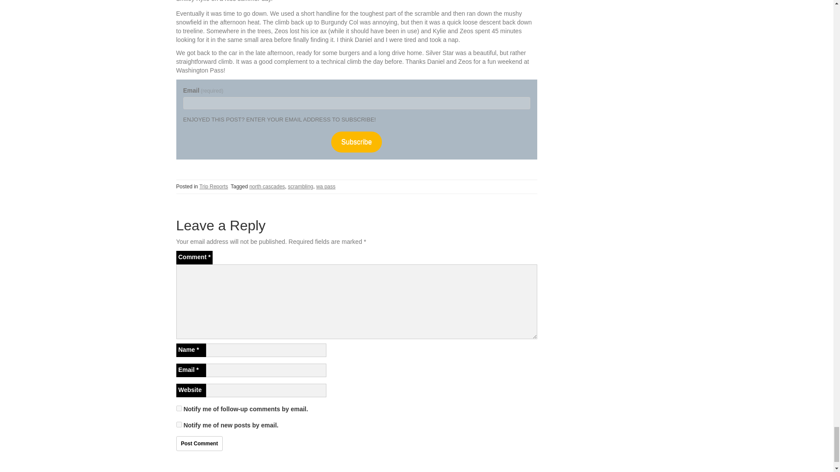 Image resolution: width=840 pixels, height=472 pixels. Describe the element at coordinates (199, 443) in the screenshot. I see `Post Comment` at that location.